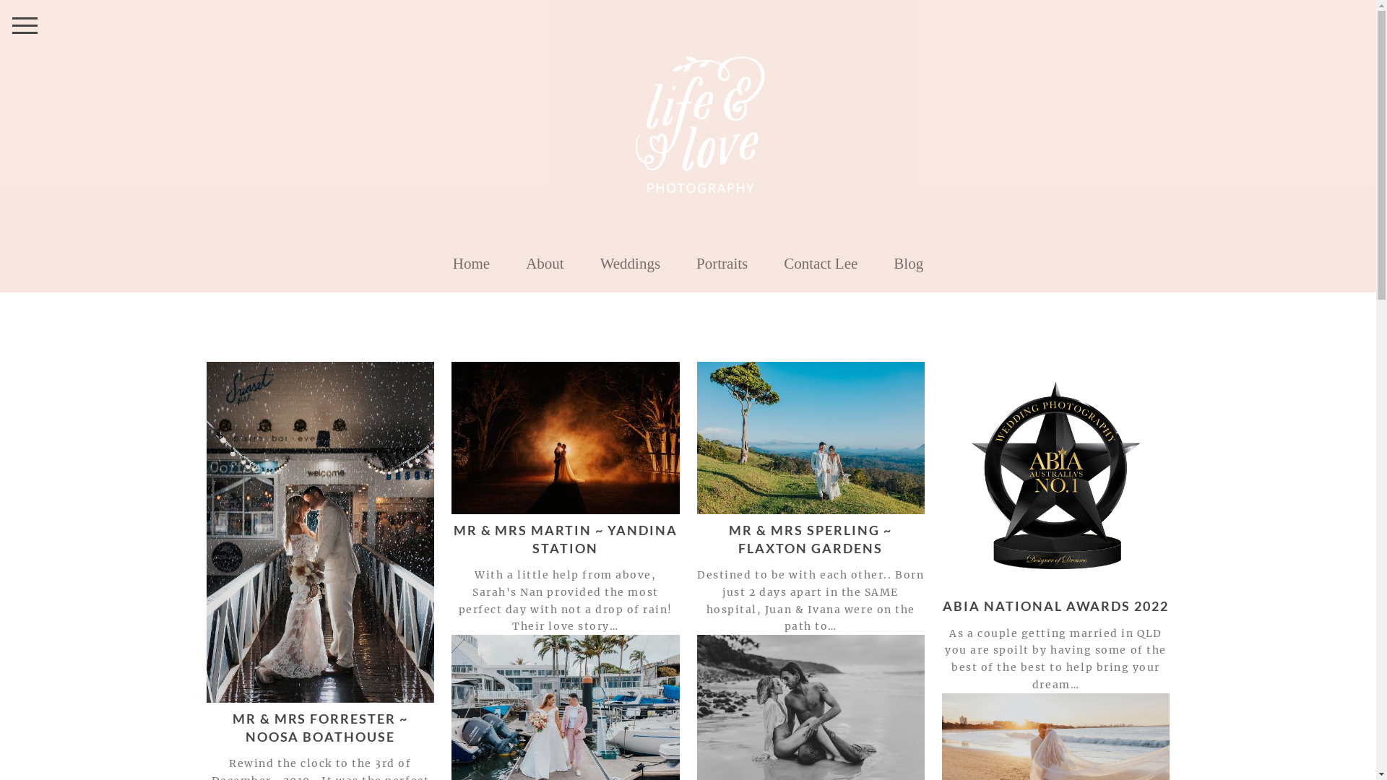  I want to click on ABIA National Awards 2022, so click(1056, 476).